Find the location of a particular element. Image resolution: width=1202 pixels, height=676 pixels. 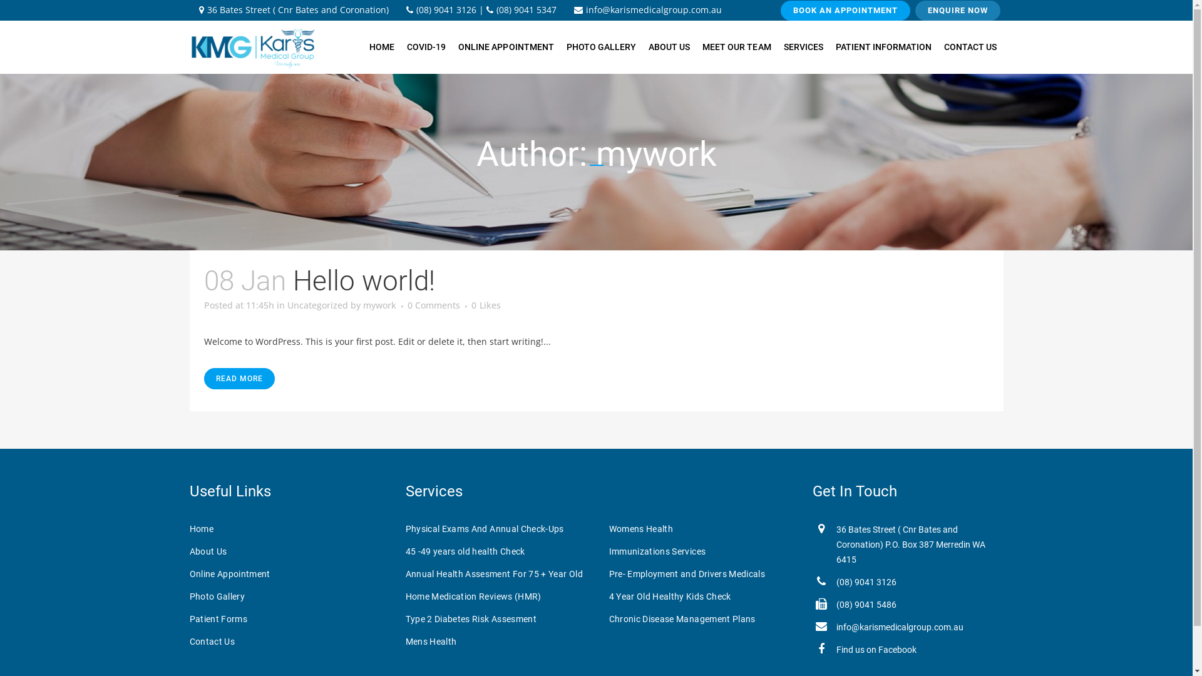

PATIENT INFORMATION is located at coordinates (884, 48).